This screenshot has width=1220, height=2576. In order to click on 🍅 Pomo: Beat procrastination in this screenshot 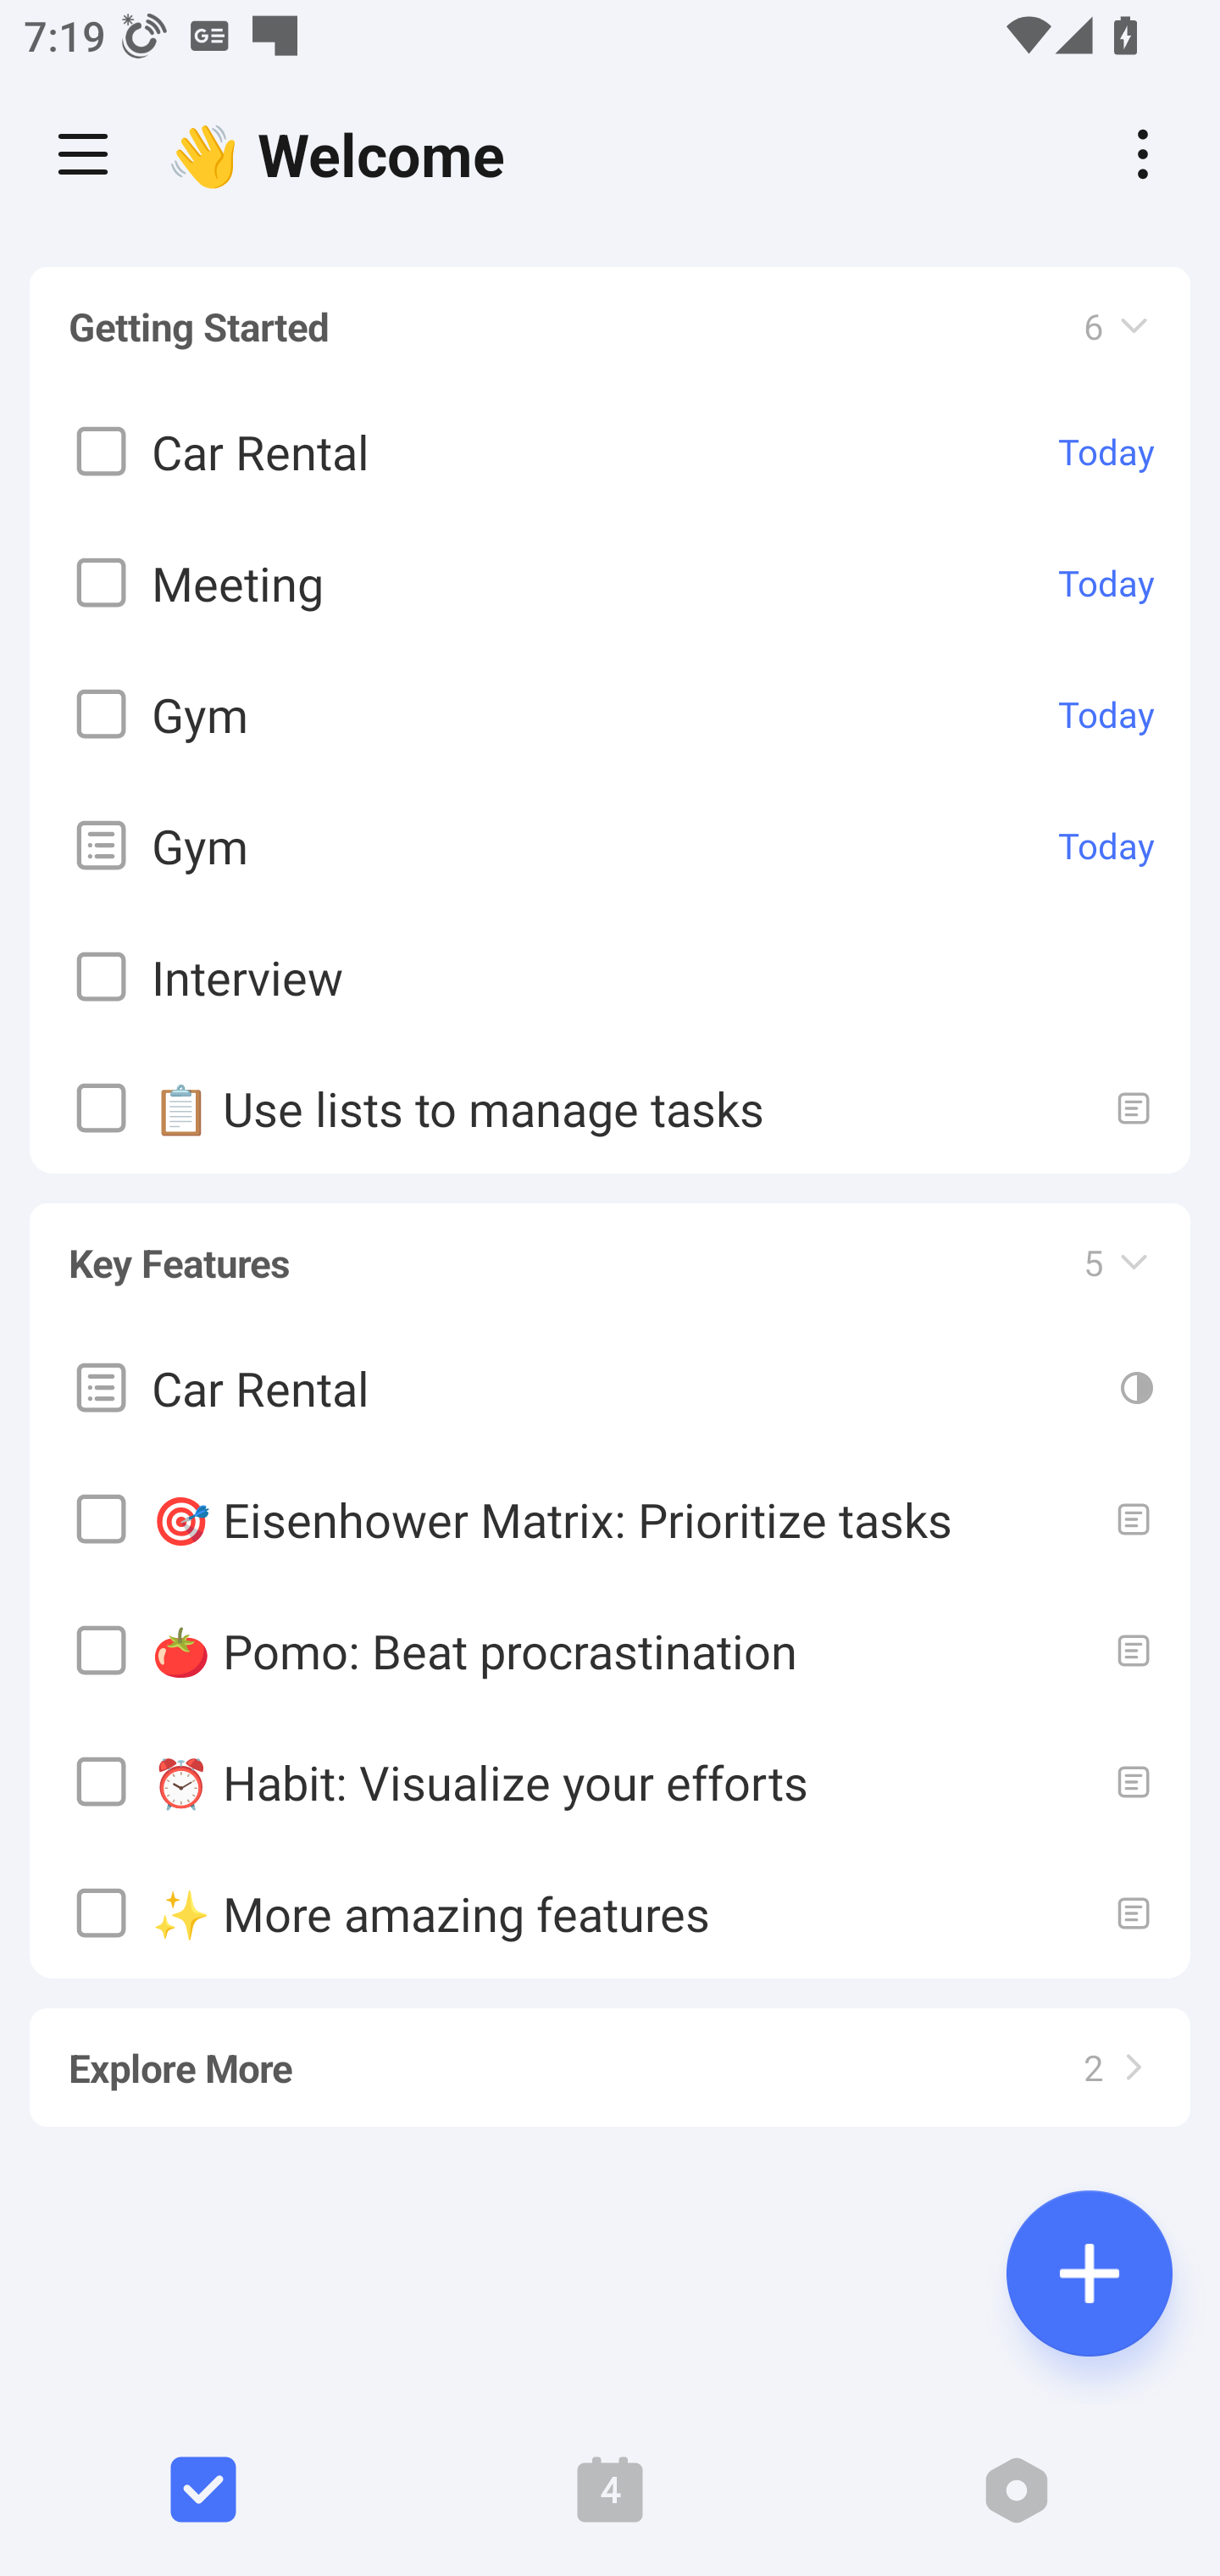, I will do `click(610, 1649)`.